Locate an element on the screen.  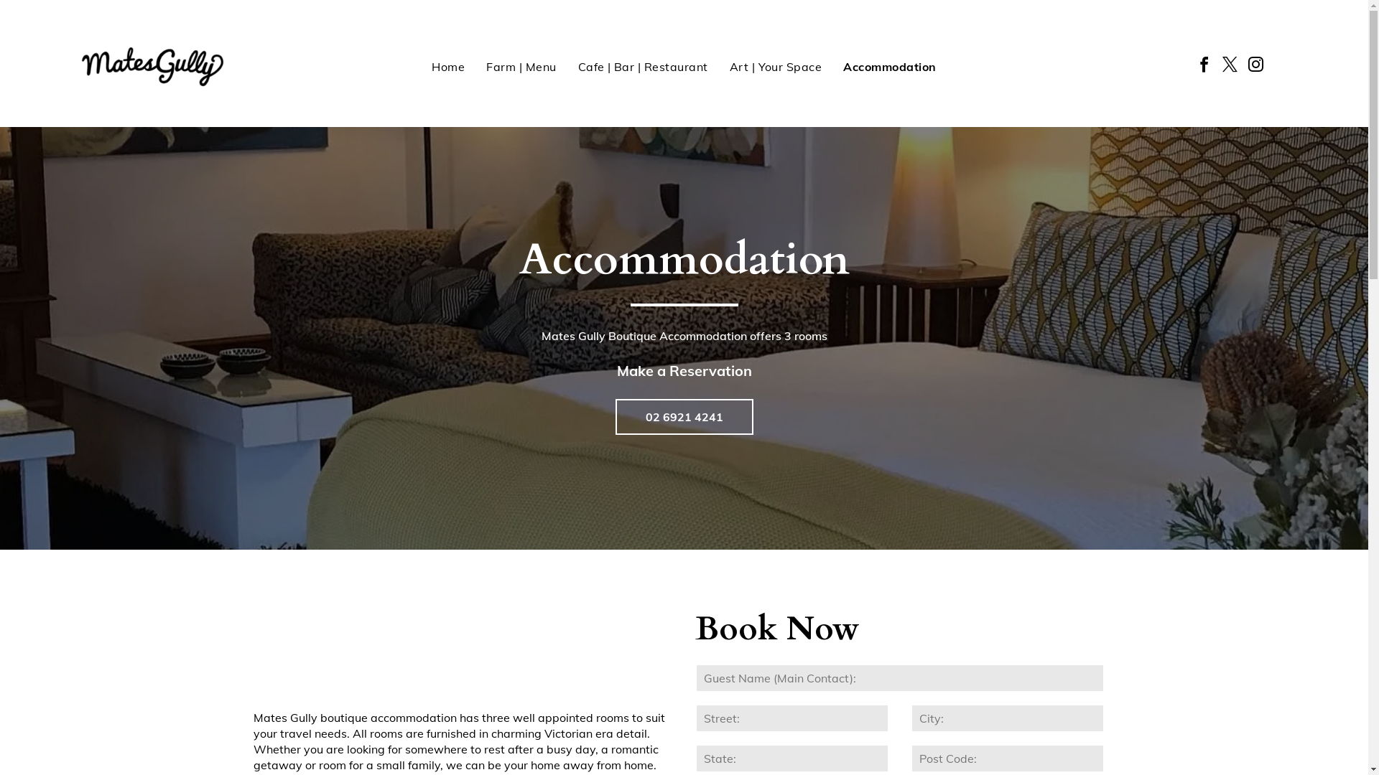
Accommodation is located at coordinates (889, 67).